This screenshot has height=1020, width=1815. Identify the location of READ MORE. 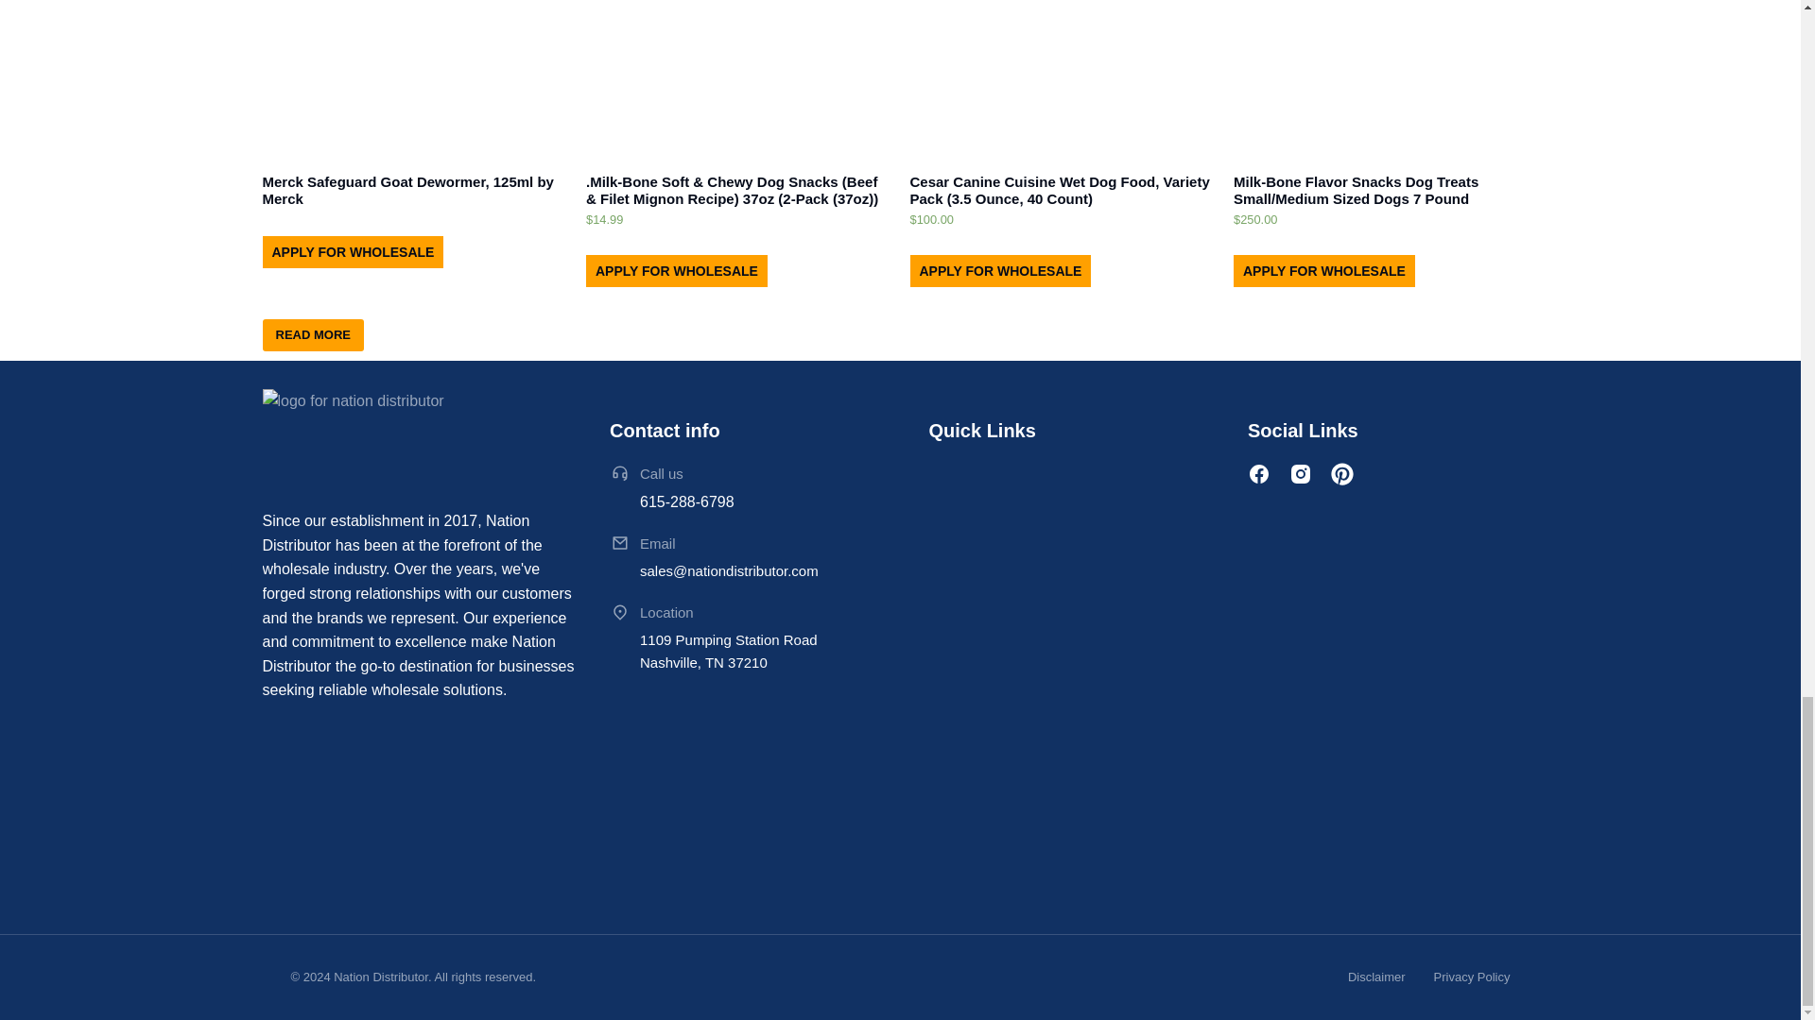
(314, 334).